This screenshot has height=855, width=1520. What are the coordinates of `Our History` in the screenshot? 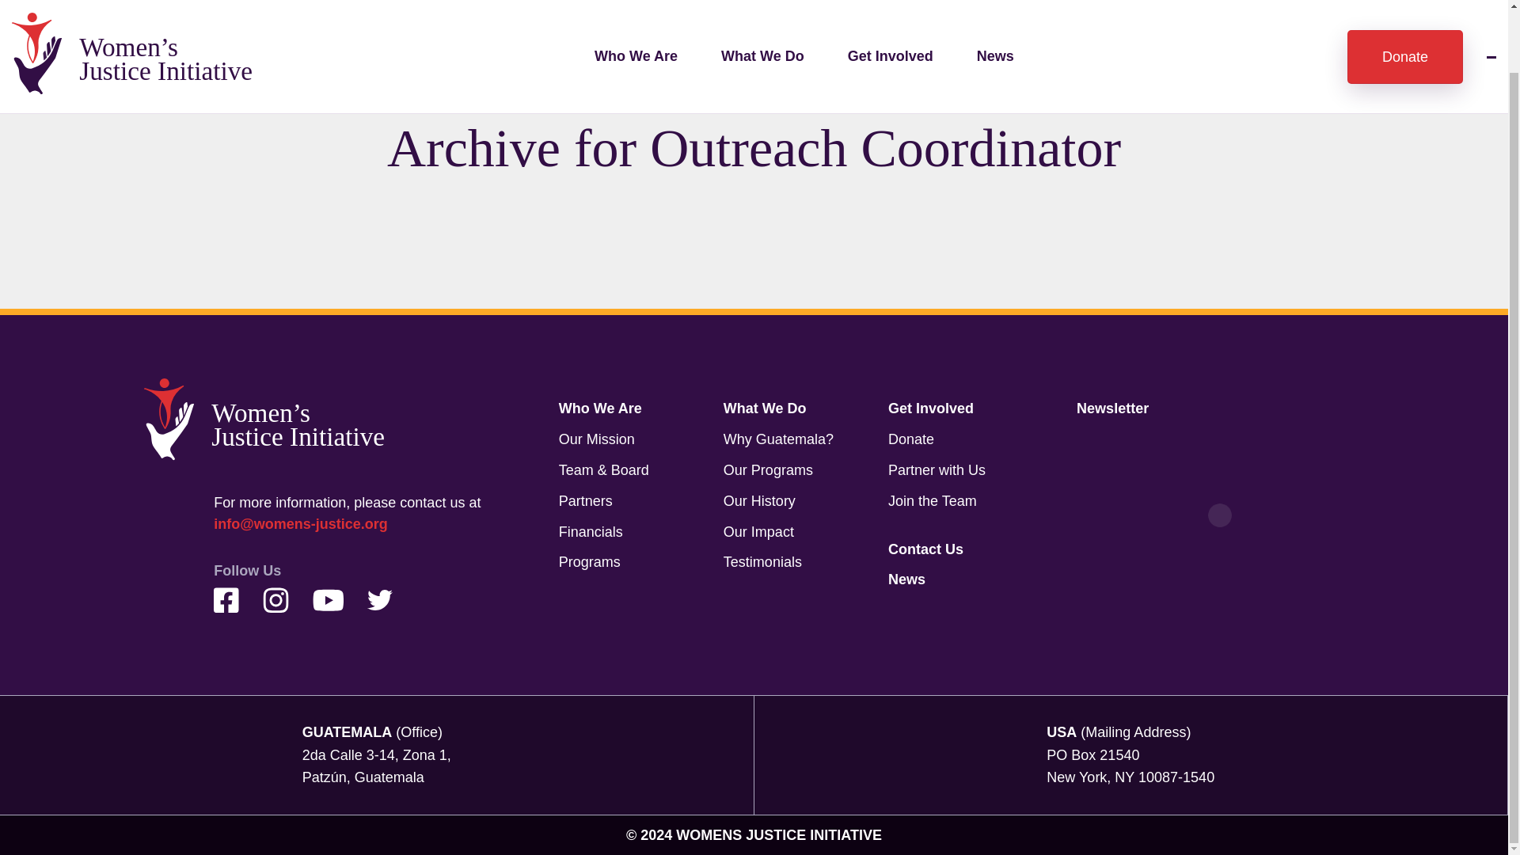 It's located at (758, 500).